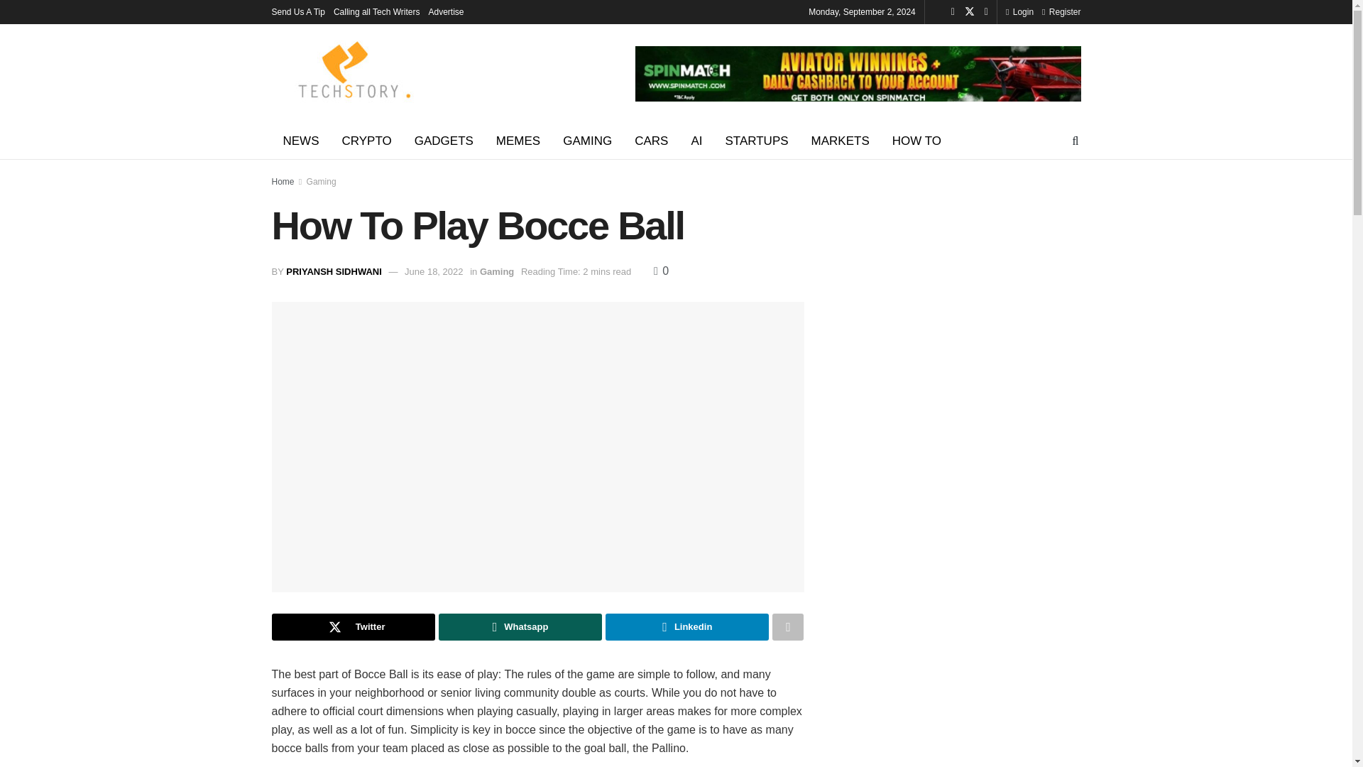  I want to click on STARTUPS, so click(755, 141).